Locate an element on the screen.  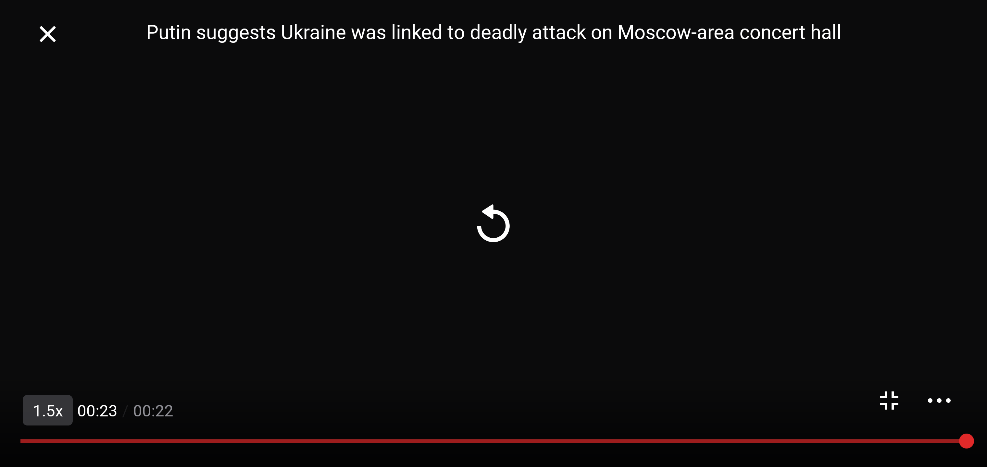
Replay is located at coordinates (494, 223).